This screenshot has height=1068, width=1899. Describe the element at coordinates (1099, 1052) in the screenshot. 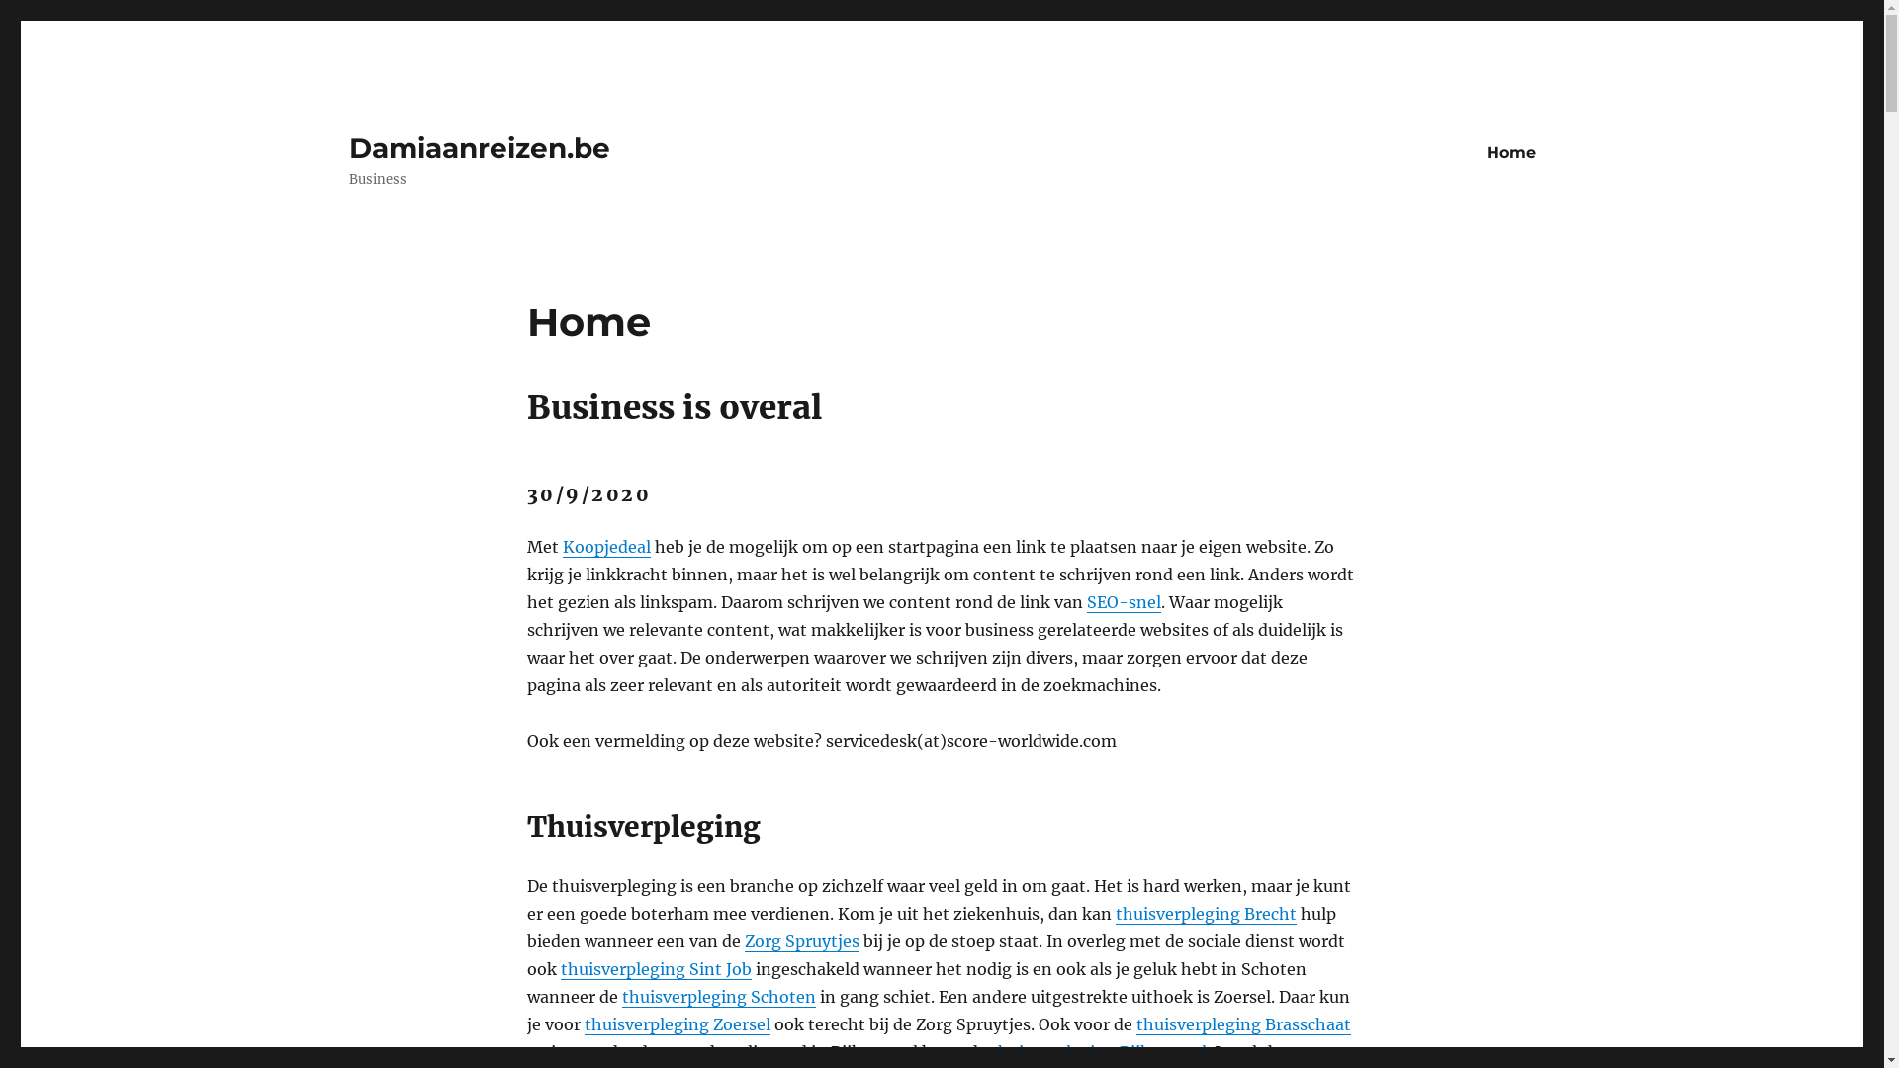

I see `thuisverpleging Rijkevorsel` at that location.